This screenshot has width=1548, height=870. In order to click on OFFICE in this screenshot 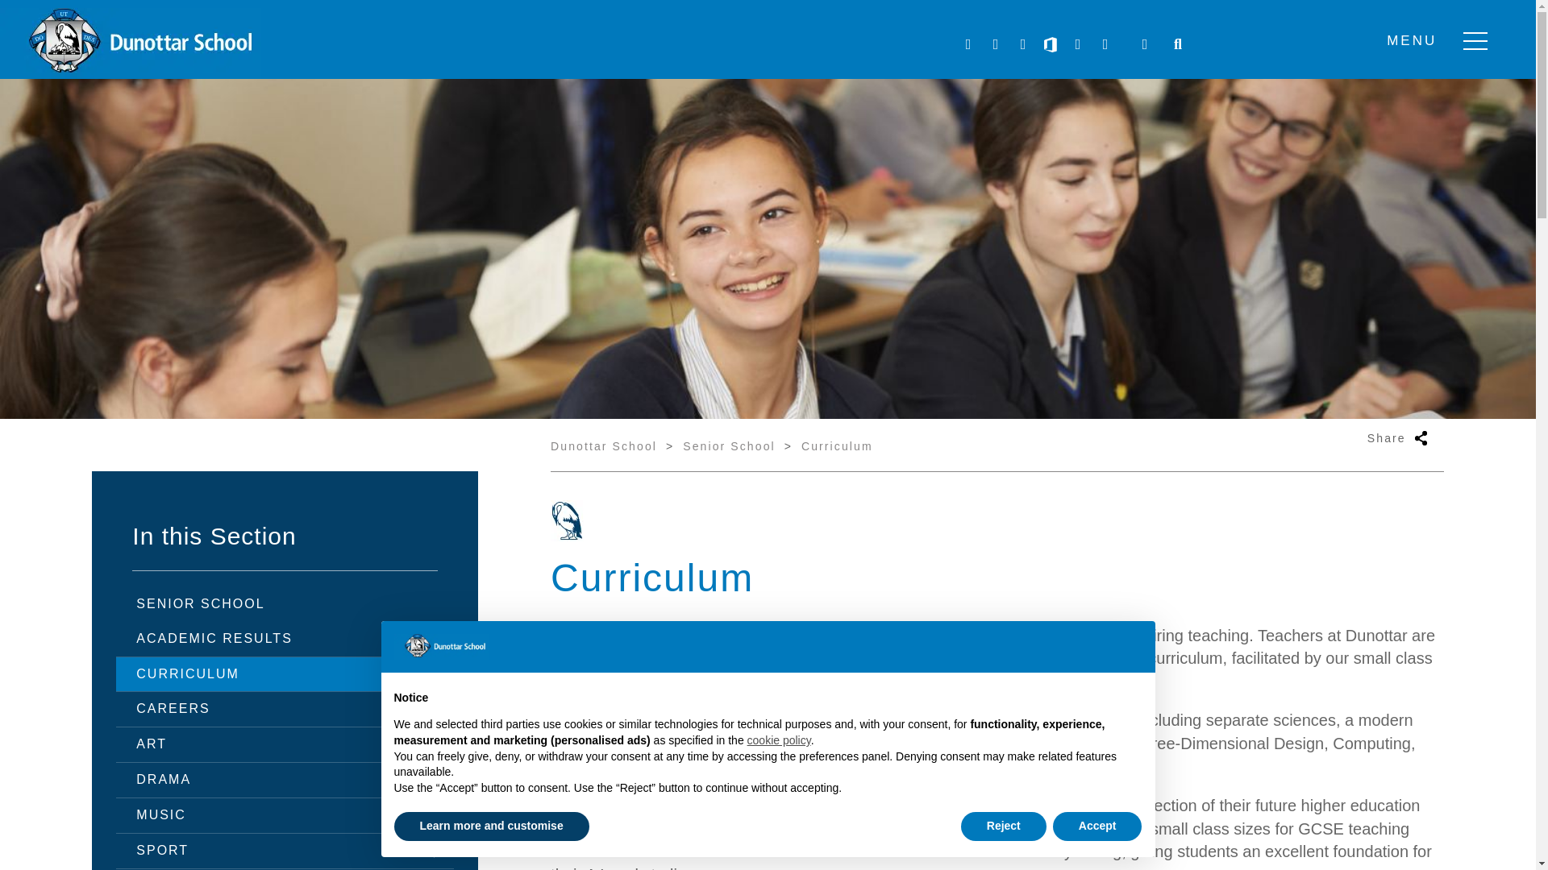, I will do `click(1050, 44)`.